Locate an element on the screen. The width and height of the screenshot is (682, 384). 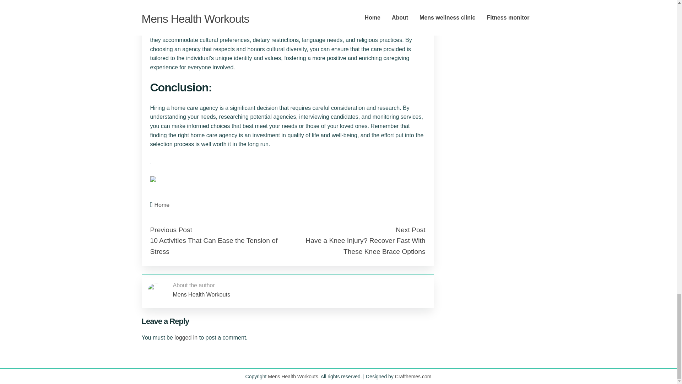
Mens Health Workouts is located at coordinates (201, 294).